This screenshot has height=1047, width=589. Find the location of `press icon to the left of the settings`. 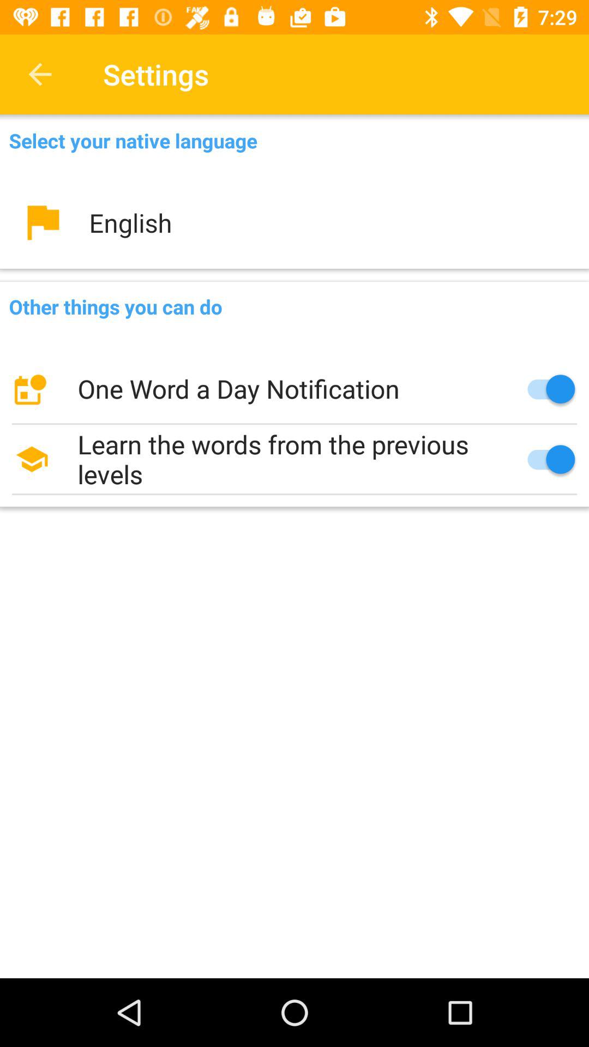

press icon to the left of the settings is located at coordinates (40, 74).